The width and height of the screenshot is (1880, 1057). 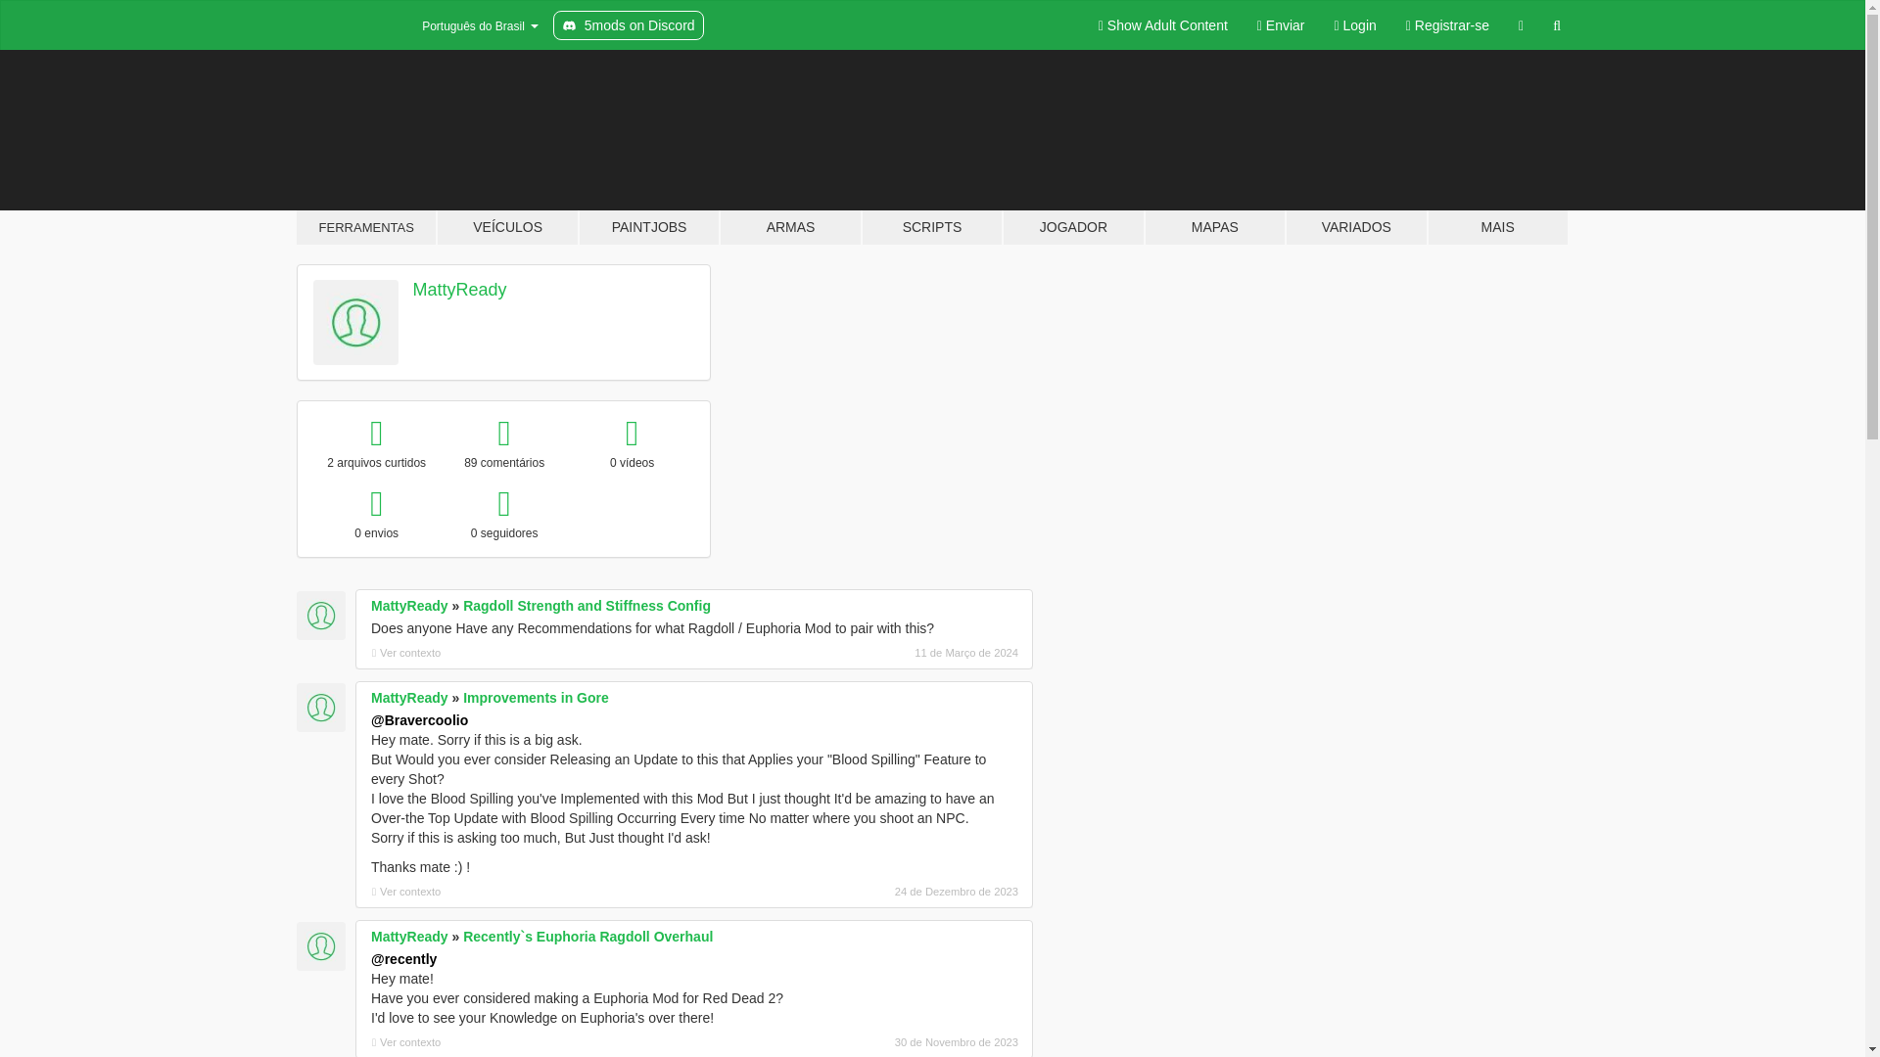 What do you see at coordinates (1281, 25) in the screenshot?
I see `Enviar` at bounding box center [1281, 25].